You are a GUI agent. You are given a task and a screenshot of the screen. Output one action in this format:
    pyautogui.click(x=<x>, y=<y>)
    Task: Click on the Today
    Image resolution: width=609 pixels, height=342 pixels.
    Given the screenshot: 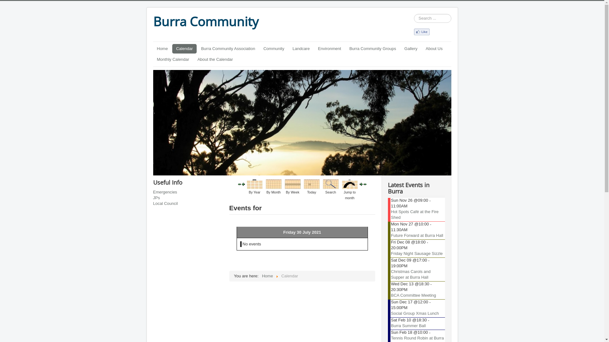 What is the action you would take?
    pyautogui.click(x=312, y=184)
    